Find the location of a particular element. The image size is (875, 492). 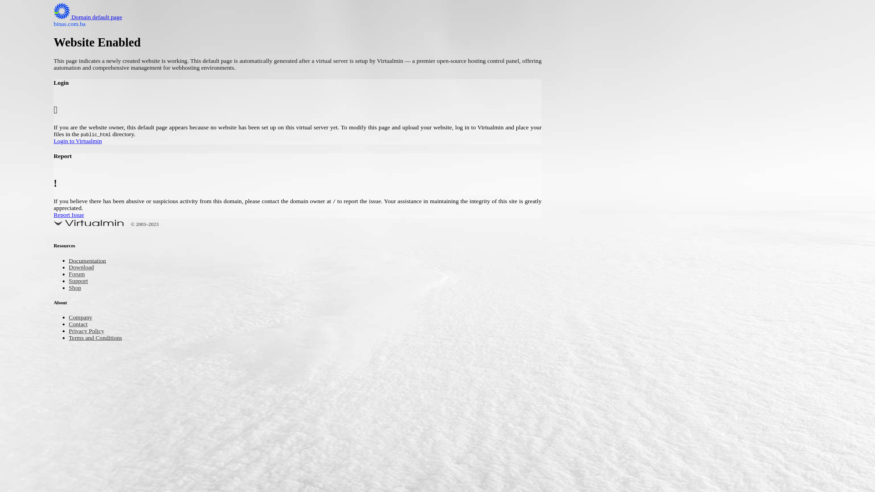

Privacy Policy is located at coordinates (90, 332).